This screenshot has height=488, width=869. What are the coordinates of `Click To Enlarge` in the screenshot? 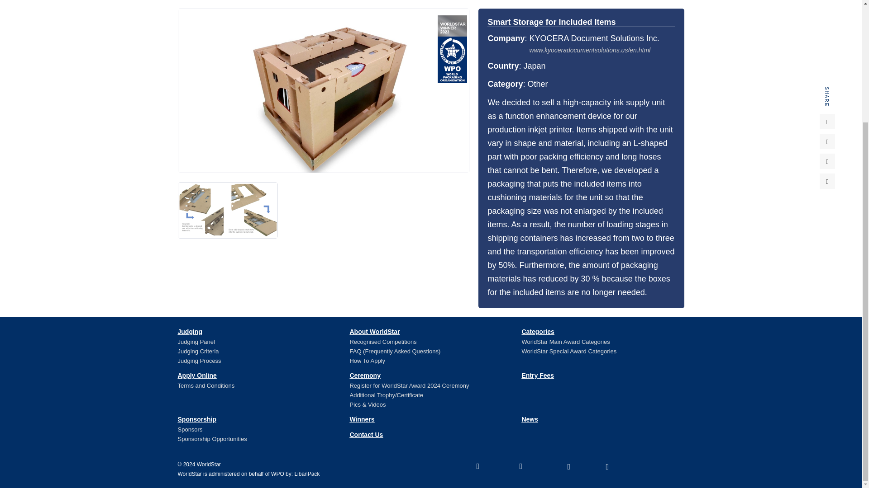 It's located at (323, 91).